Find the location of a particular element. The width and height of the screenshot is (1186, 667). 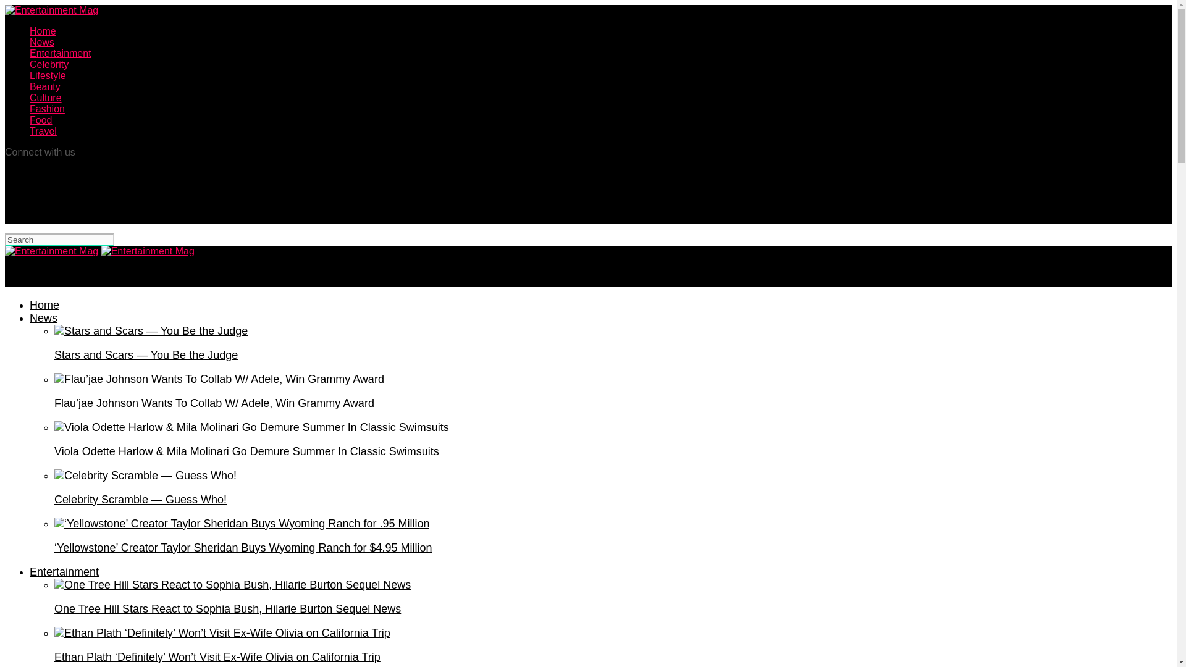

Home is located at coordinates (44, 305).